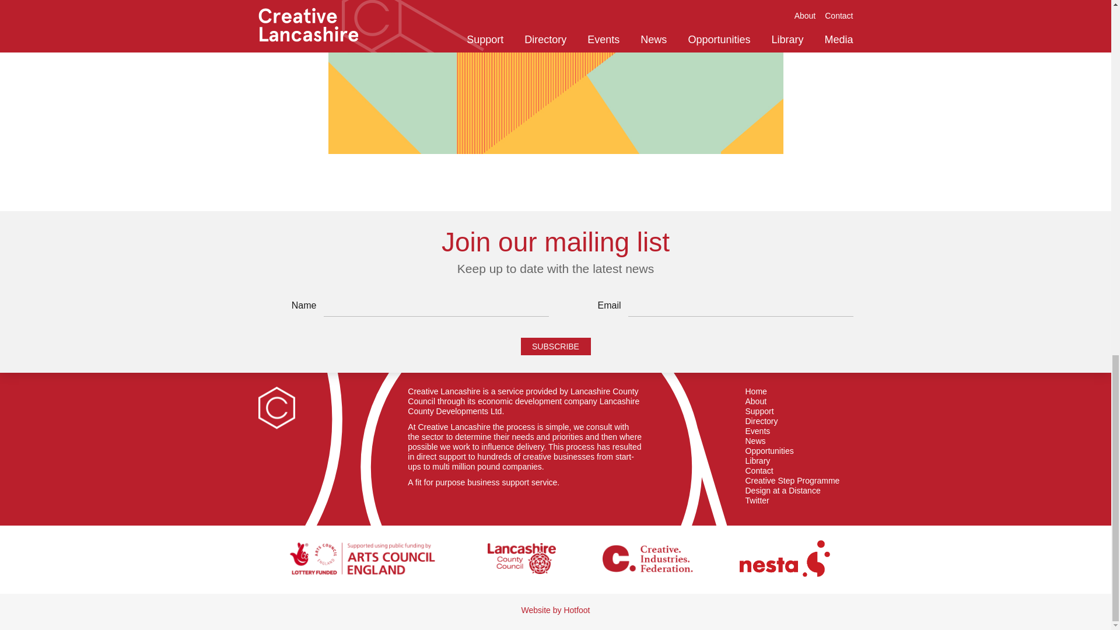  What do you see at coordinates (759, 471) in the screenshot?
I see `Contact` at bounding box center [759, 471].